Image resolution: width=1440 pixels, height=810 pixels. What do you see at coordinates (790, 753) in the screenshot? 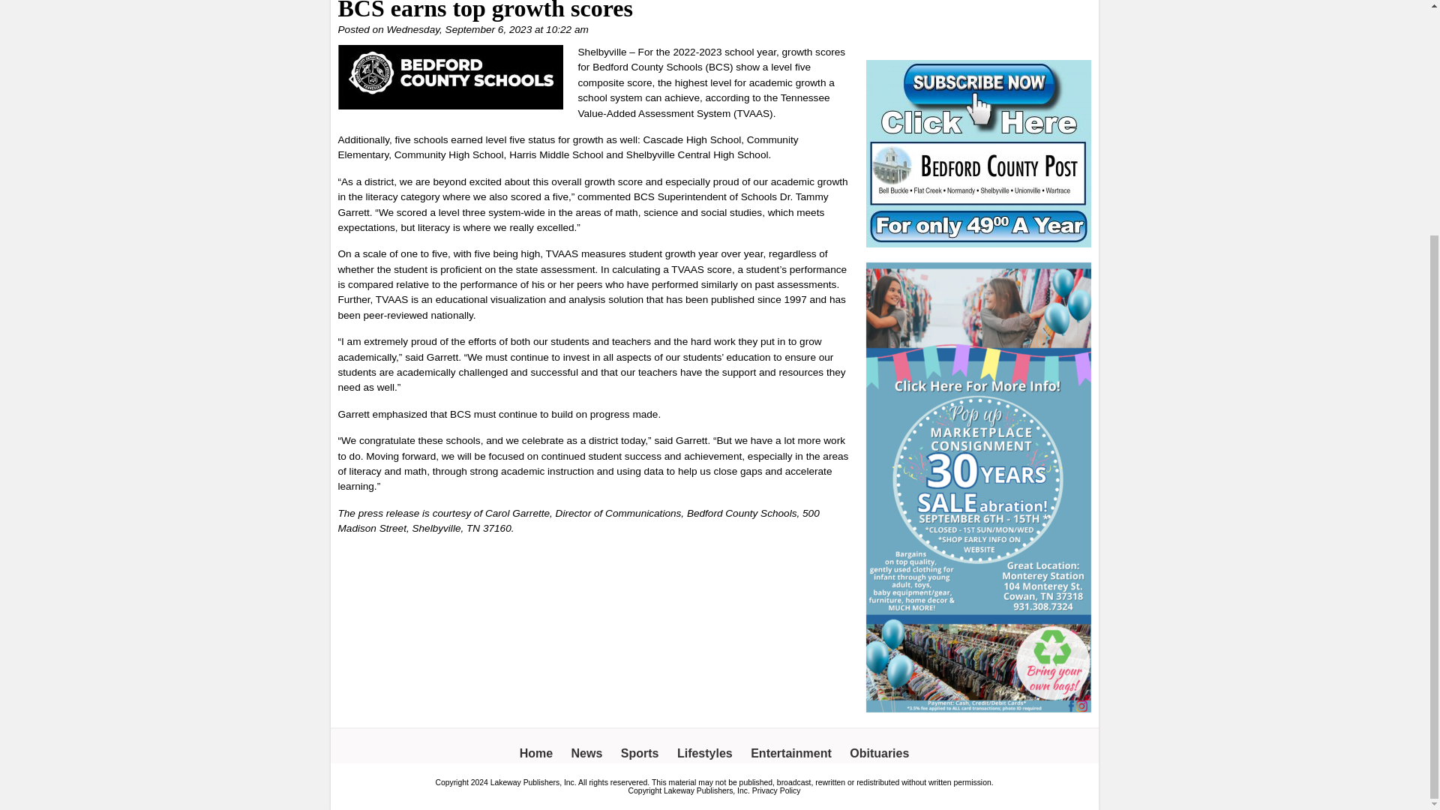
I see `Entertainment` at bounding box center [790, 753].